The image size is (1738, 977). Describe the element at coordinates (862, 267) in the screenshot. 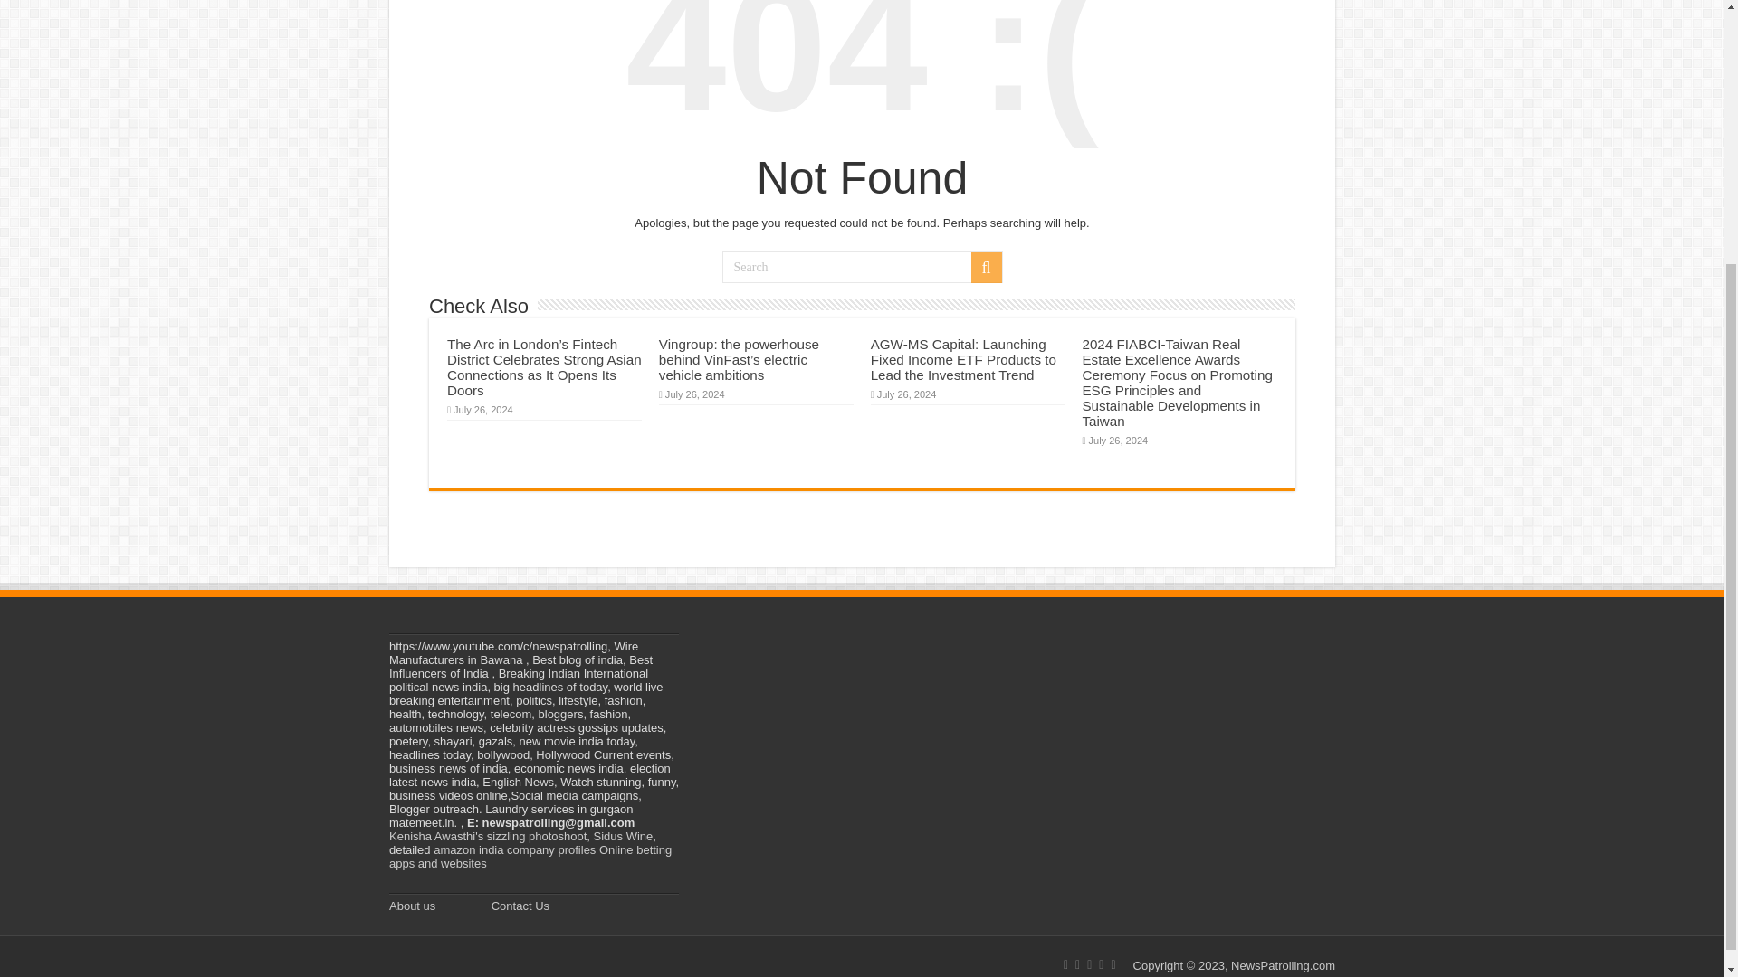

I see `Search` at that location.